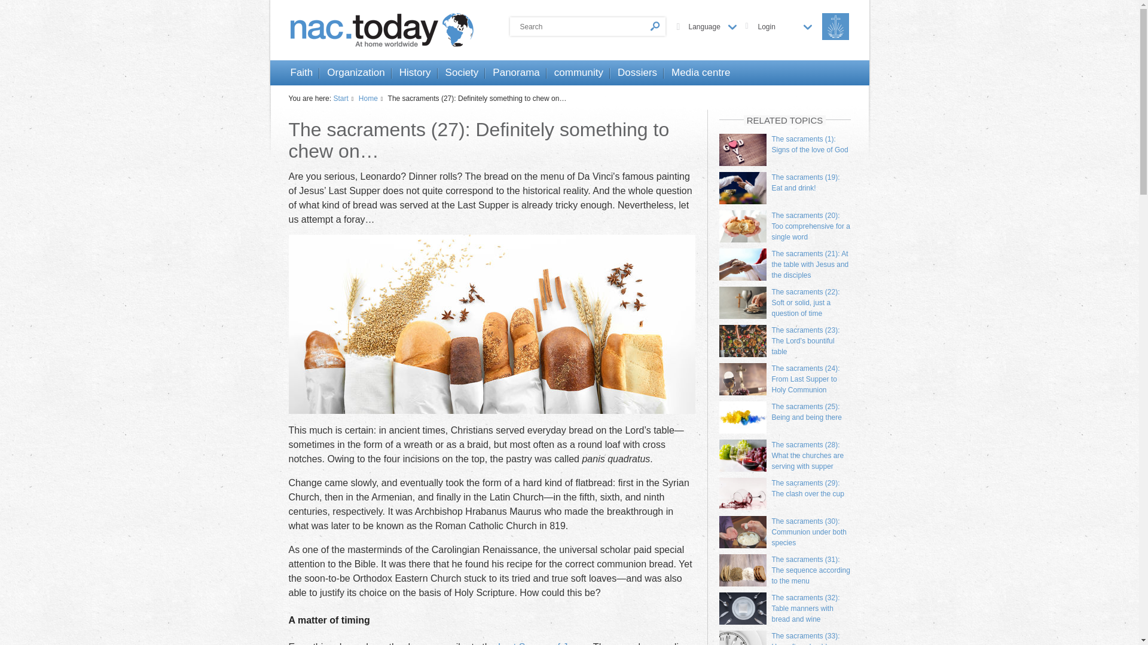 The height and width of the screenshot is (645, 1148). Describe the element at coordinates (462, 73) in the screenshot. I see `Society` at that location.